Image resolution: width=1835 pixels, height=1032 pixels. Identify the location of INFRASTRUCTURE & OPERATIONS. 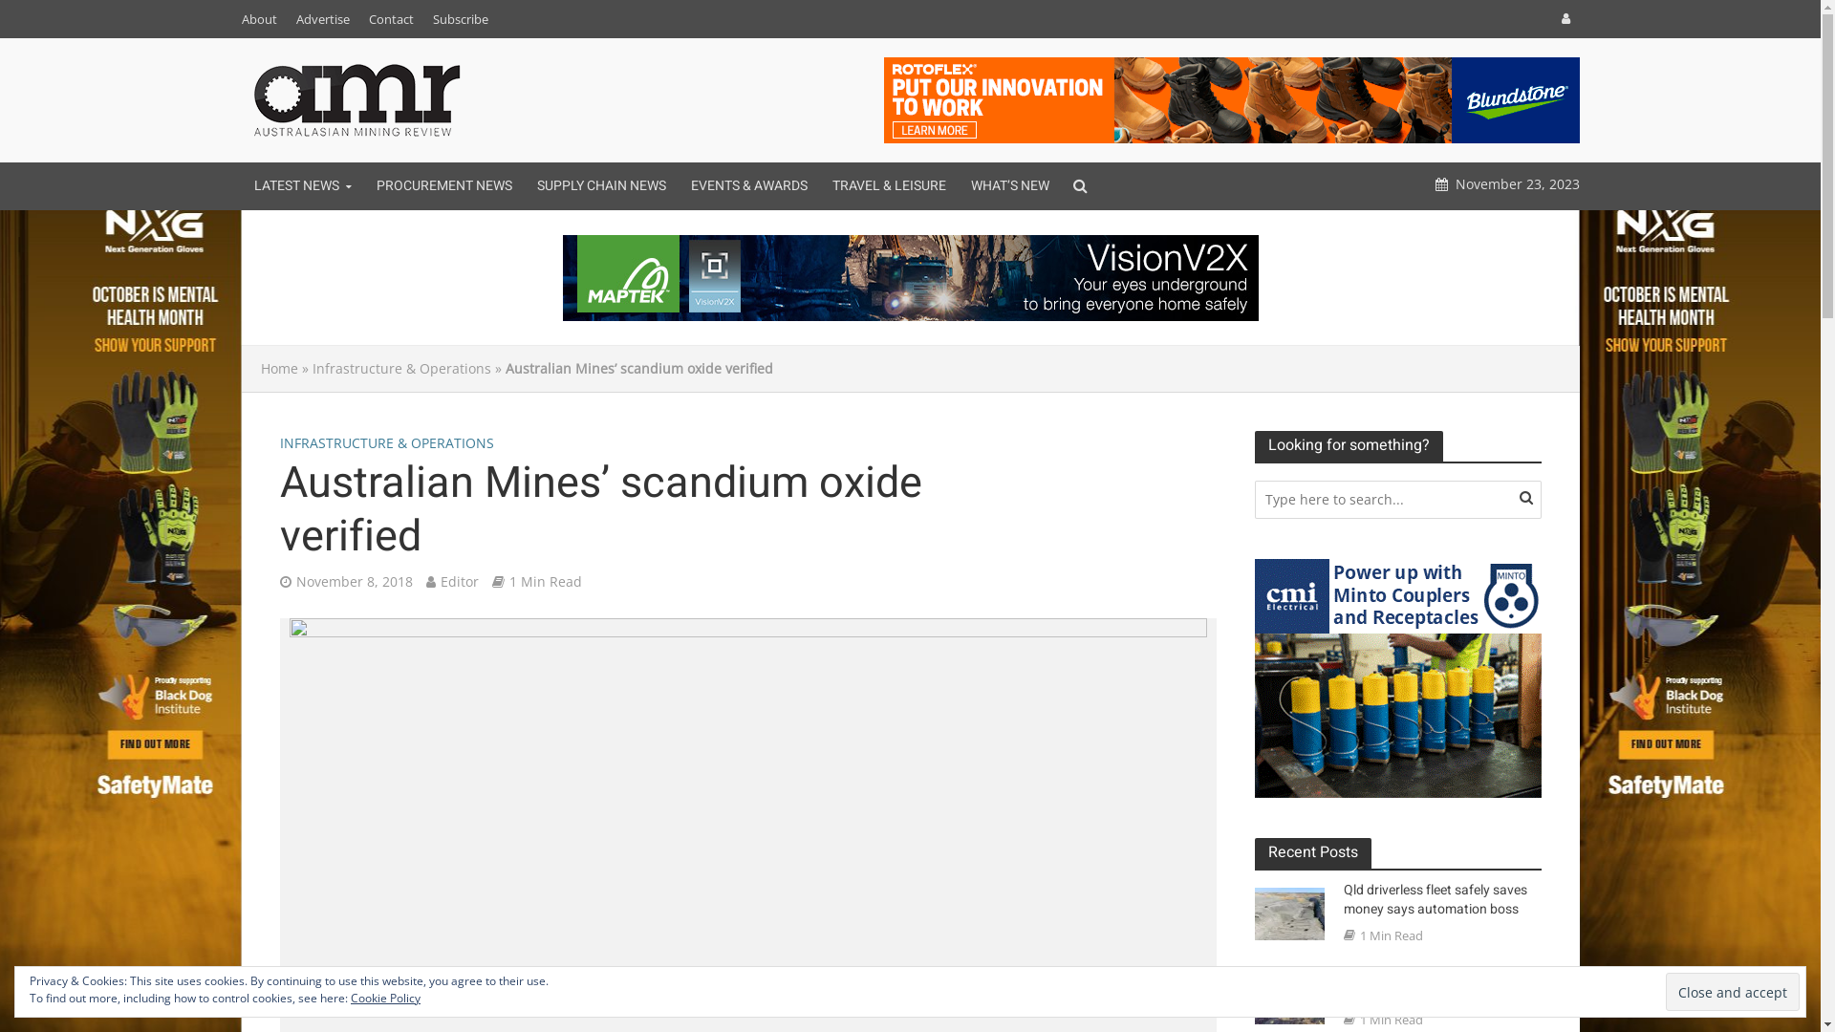
(386, 445).